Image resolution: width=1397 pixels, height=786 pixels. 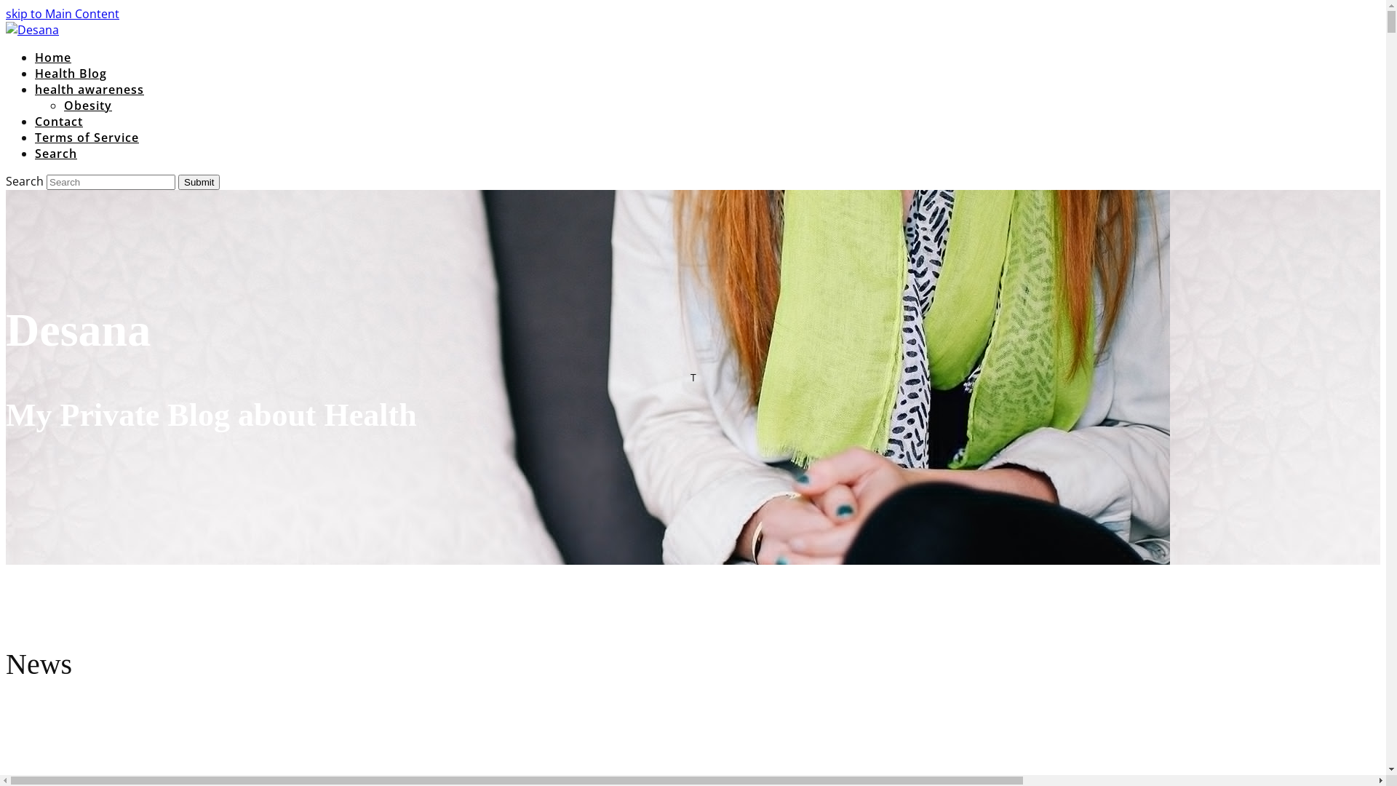 I want to click on Contact, so click(x=59, y=121).